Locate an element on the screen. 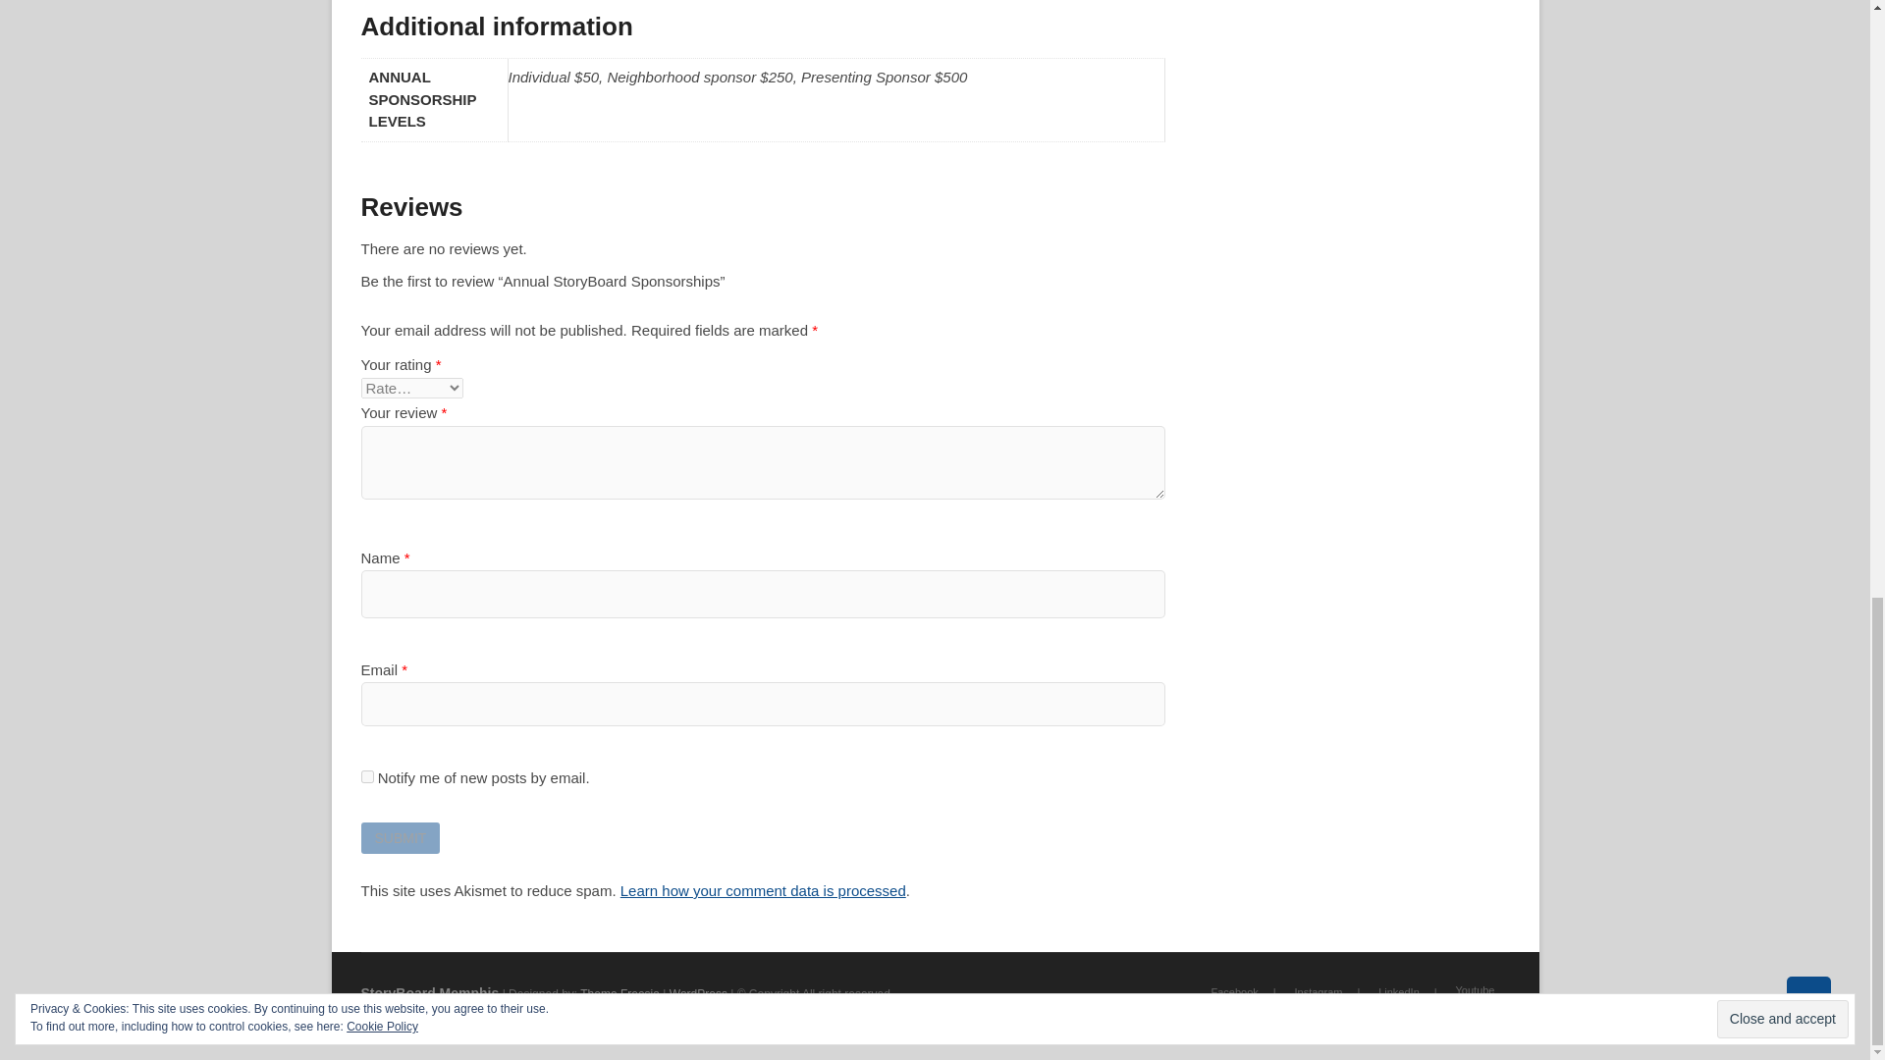 Image resolution: width=1885 pixels, height=1060 pixels. subscribe is located at coordinates (367, 777).